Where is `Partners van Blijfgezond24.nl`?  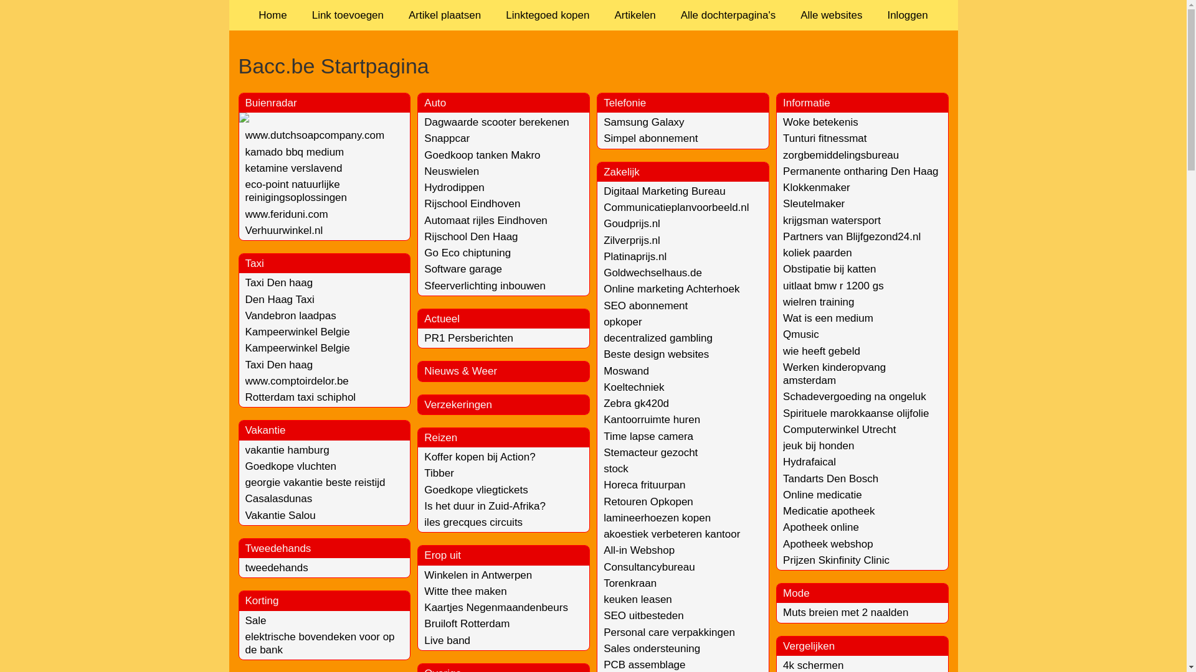 Partners van Blijfgezond24.nl is located at coordinates (852, 236).